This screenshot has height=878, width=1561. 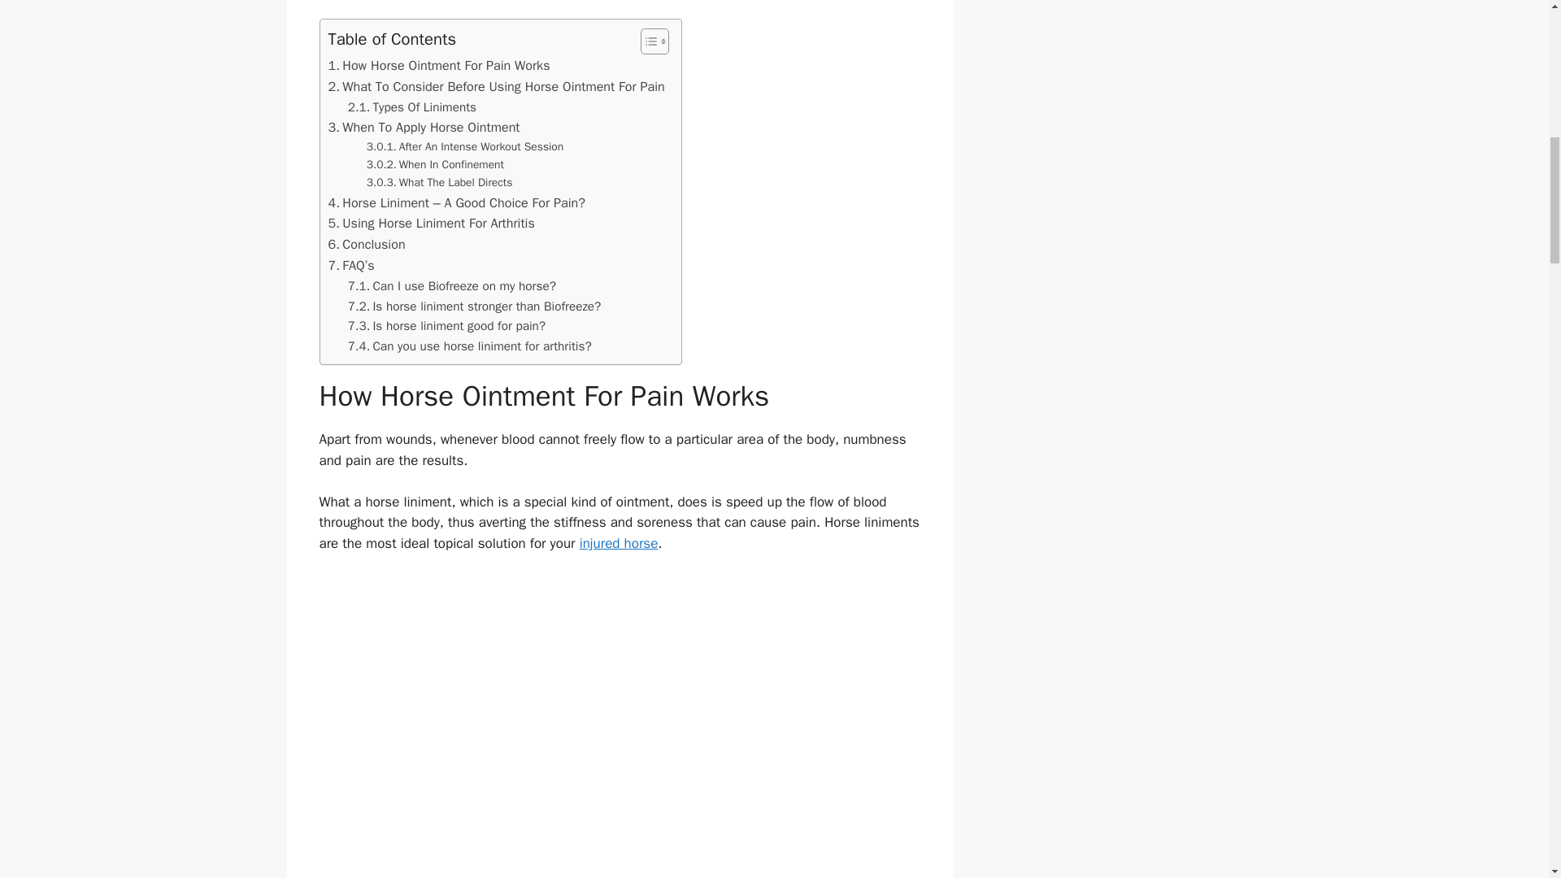 I want to click on After An Intense Workout Session, so click(x=465, y=146).